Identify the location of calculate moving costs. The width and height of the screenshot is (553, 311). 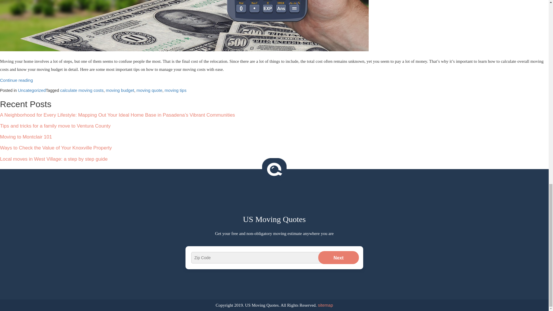
(82, 90).